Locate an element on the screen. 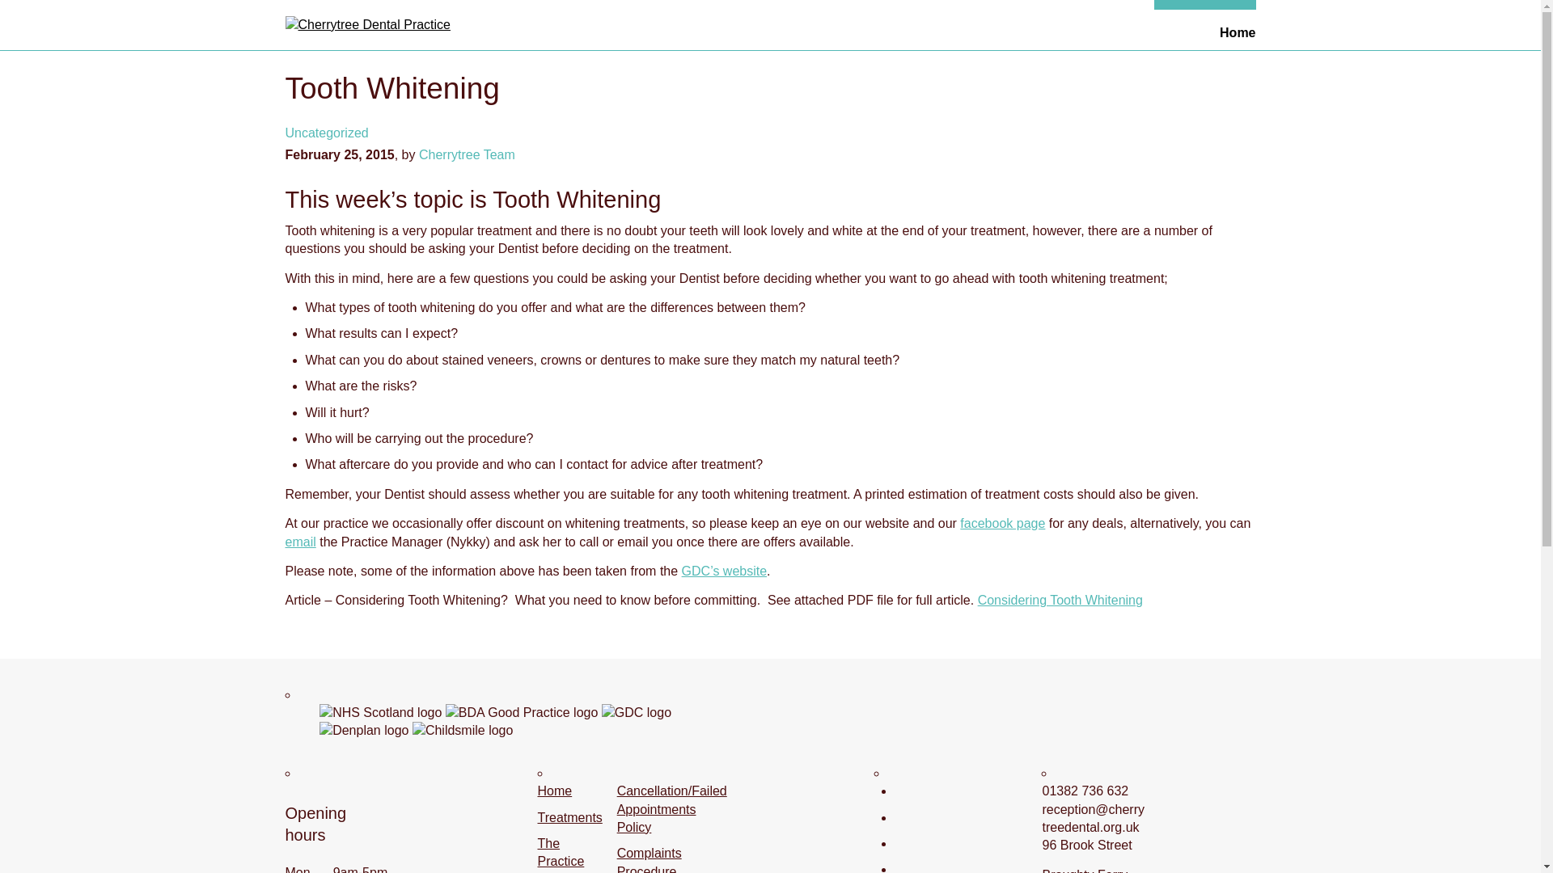 Image resolution: width=1553 pixels, height=873 pixels. Treatments is located at coordinates (900, 65).